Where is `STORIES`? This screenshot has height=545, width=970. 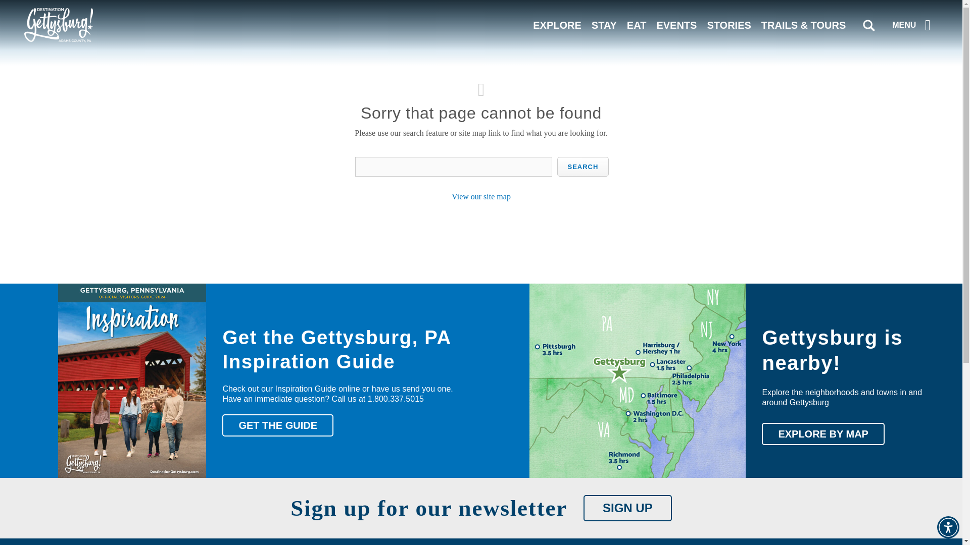 STORIES is located at coordinates (729, 25).